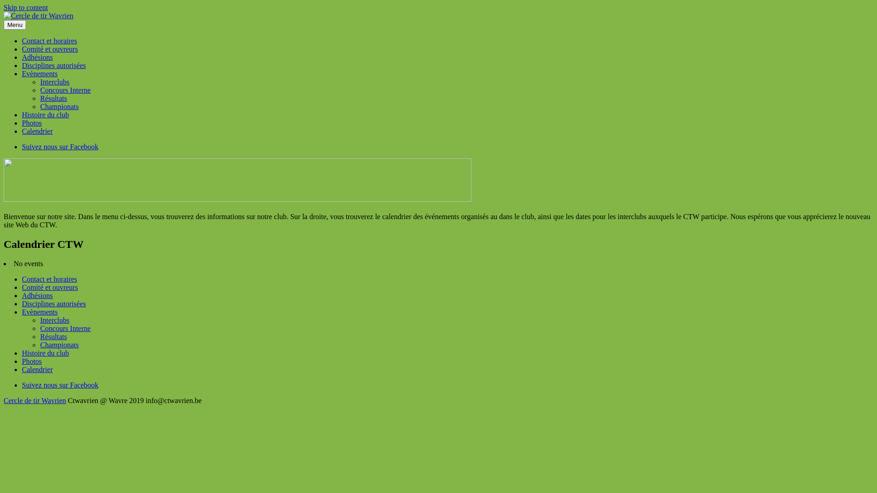  I want to click on Cercle de tir Wavrien, so click(35, 401).